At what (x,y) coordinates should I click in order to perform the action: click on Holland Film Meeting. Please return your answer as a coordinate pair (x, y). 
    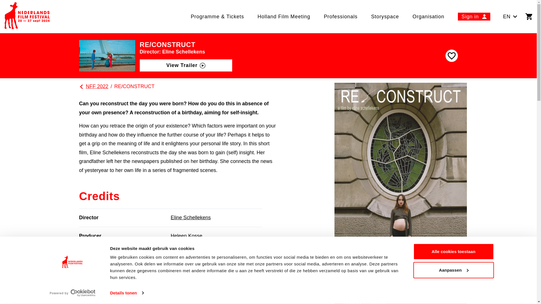
    Looking at the image, I should click on (284, 16).